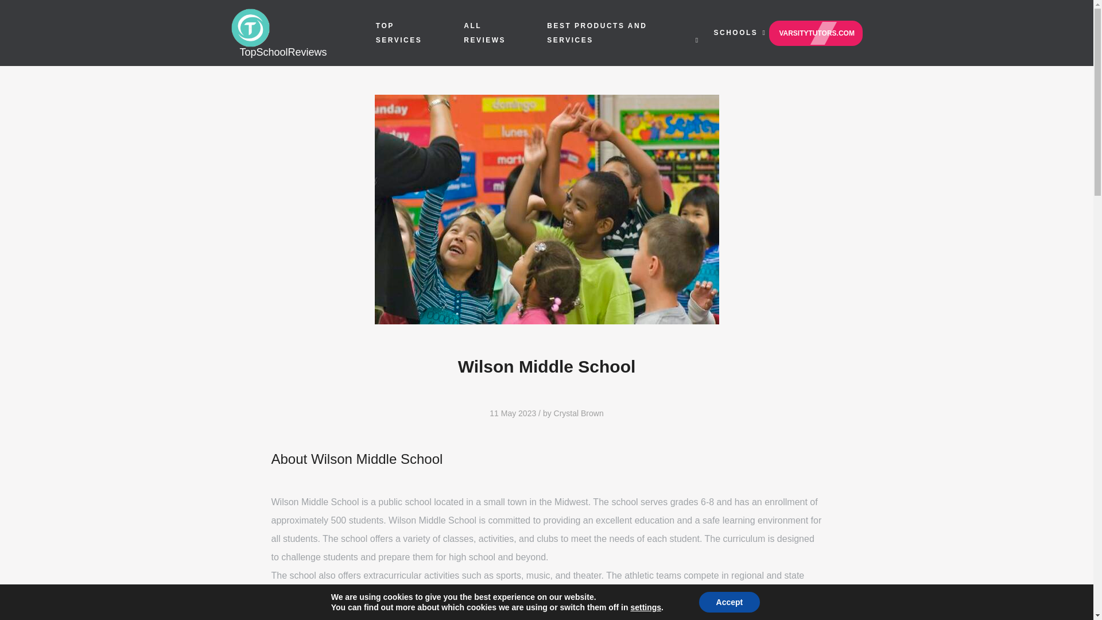  I want to click on ALL REVIEWS, so click(484, 32).